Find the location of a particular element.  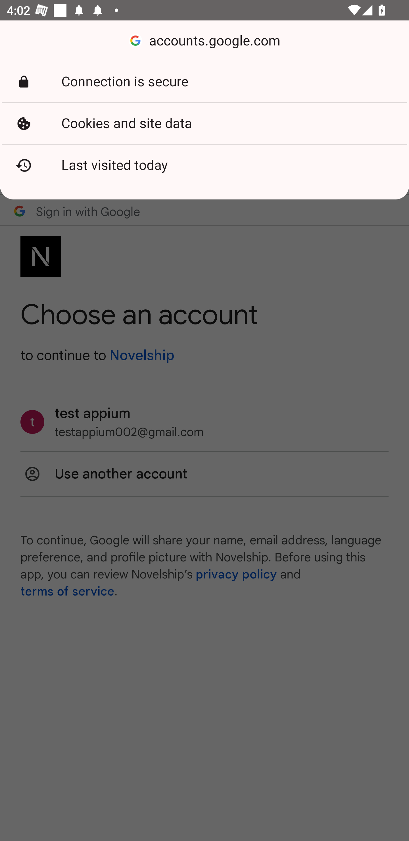

Last visited today is located at coordinates (204, 165).